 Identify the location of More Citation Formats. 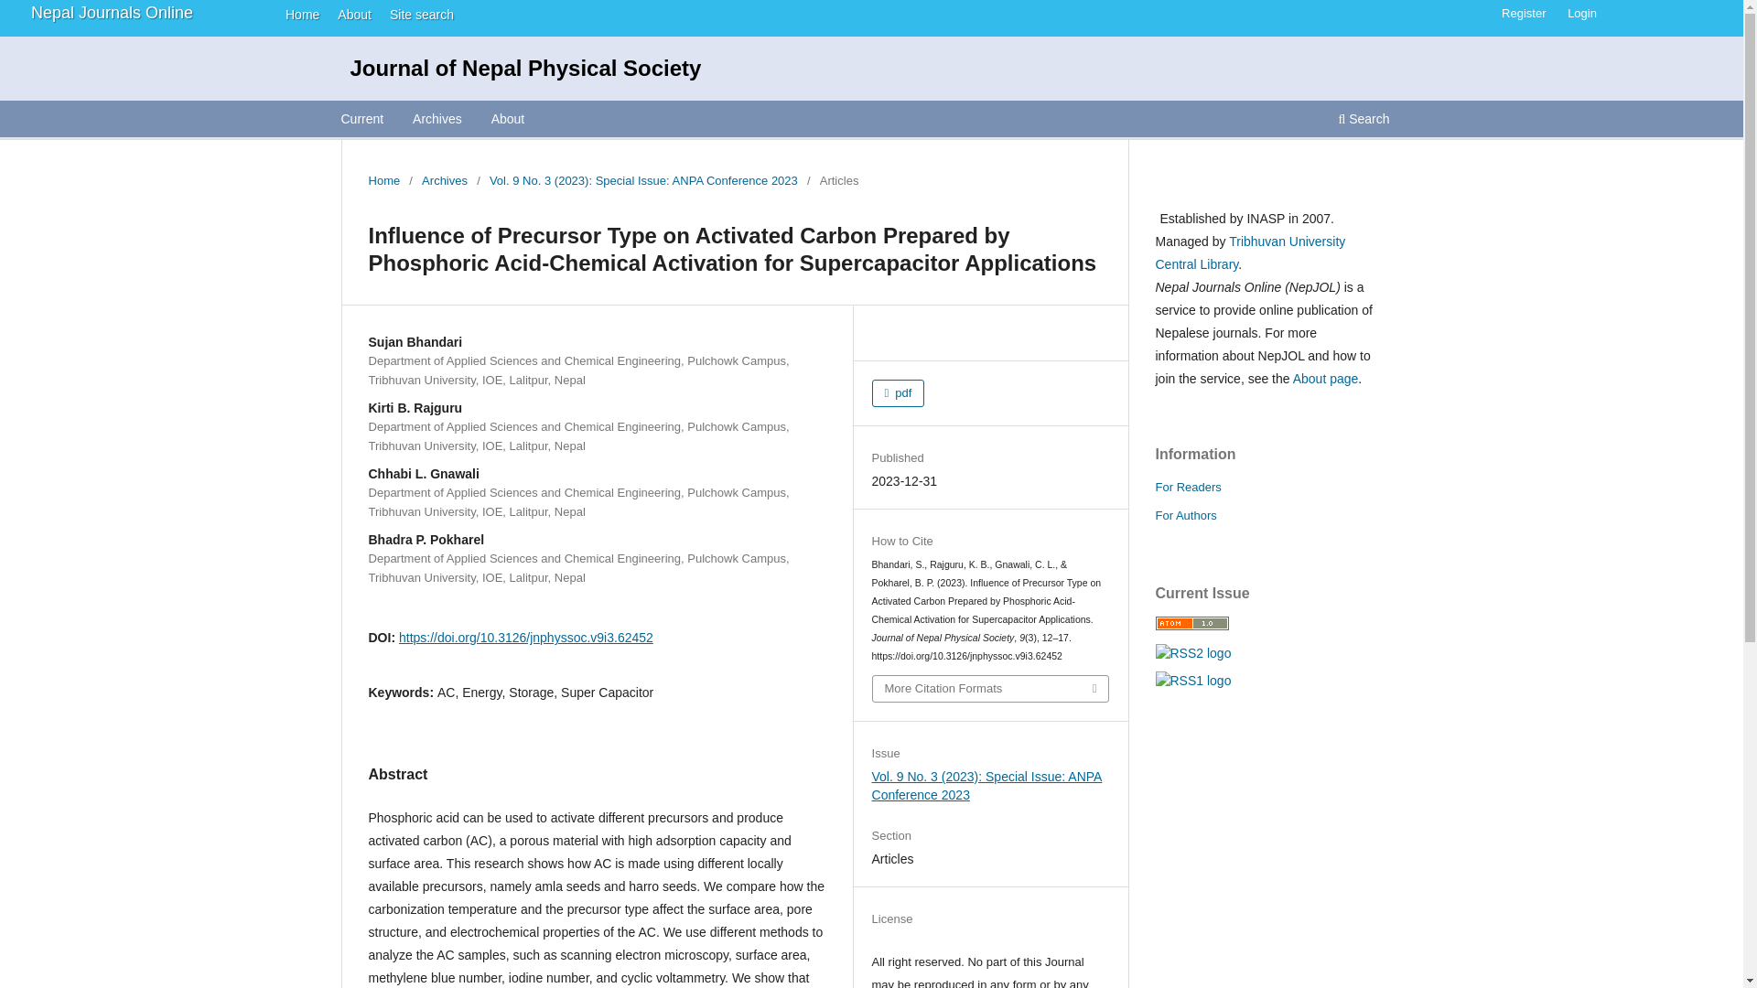
(990, 688).